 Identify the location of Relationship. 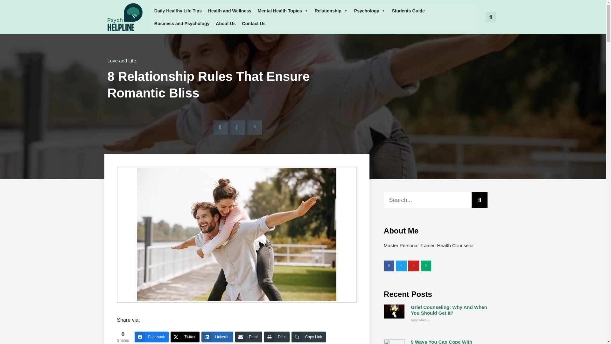
(331, 11).